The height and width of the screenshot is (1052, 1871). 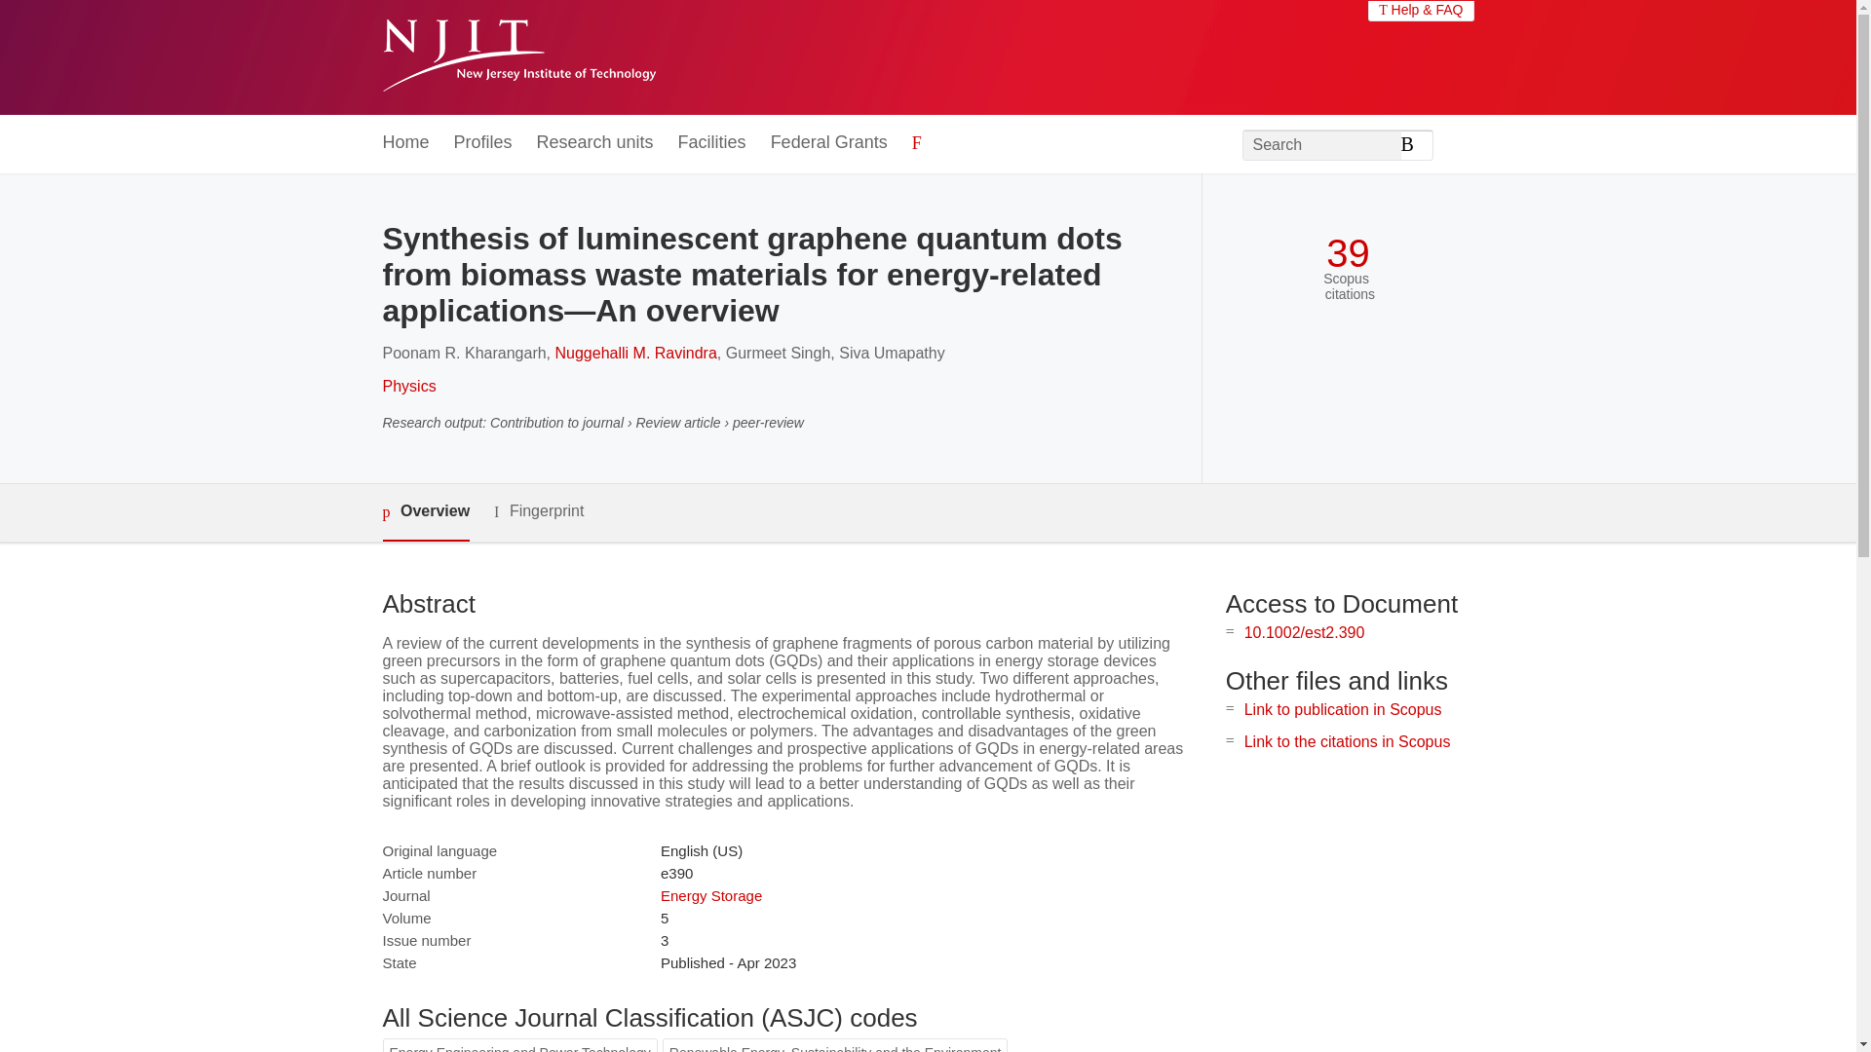 I want to click on Overview, so click(x=425, y=512).